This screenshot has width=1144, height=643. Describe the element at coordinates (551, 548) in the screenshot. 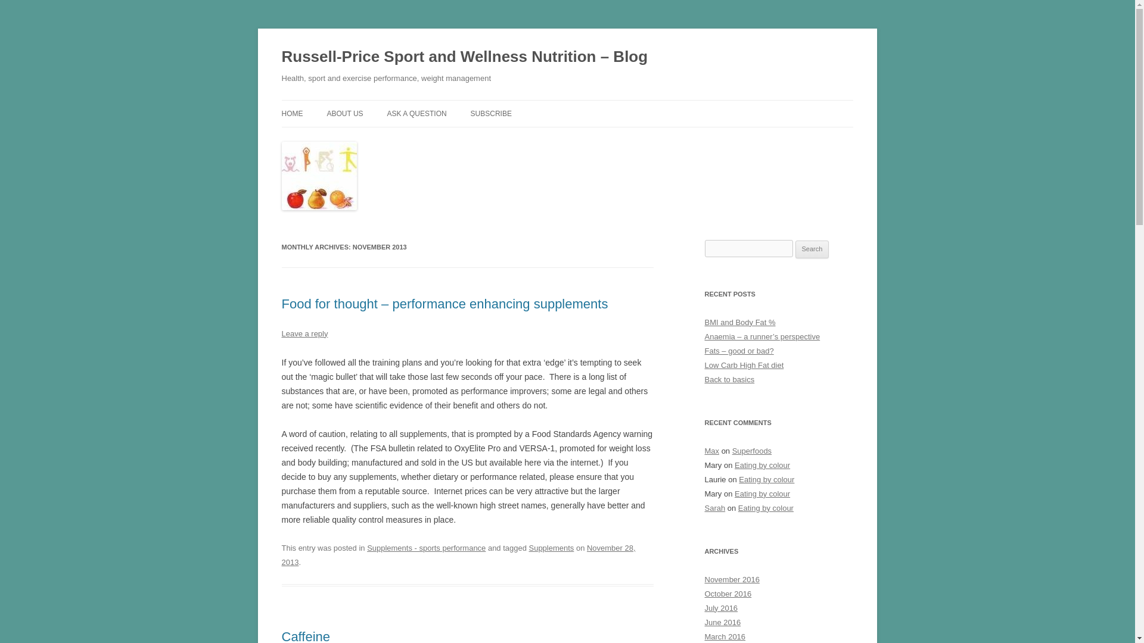

I see `Supplements` at that location.